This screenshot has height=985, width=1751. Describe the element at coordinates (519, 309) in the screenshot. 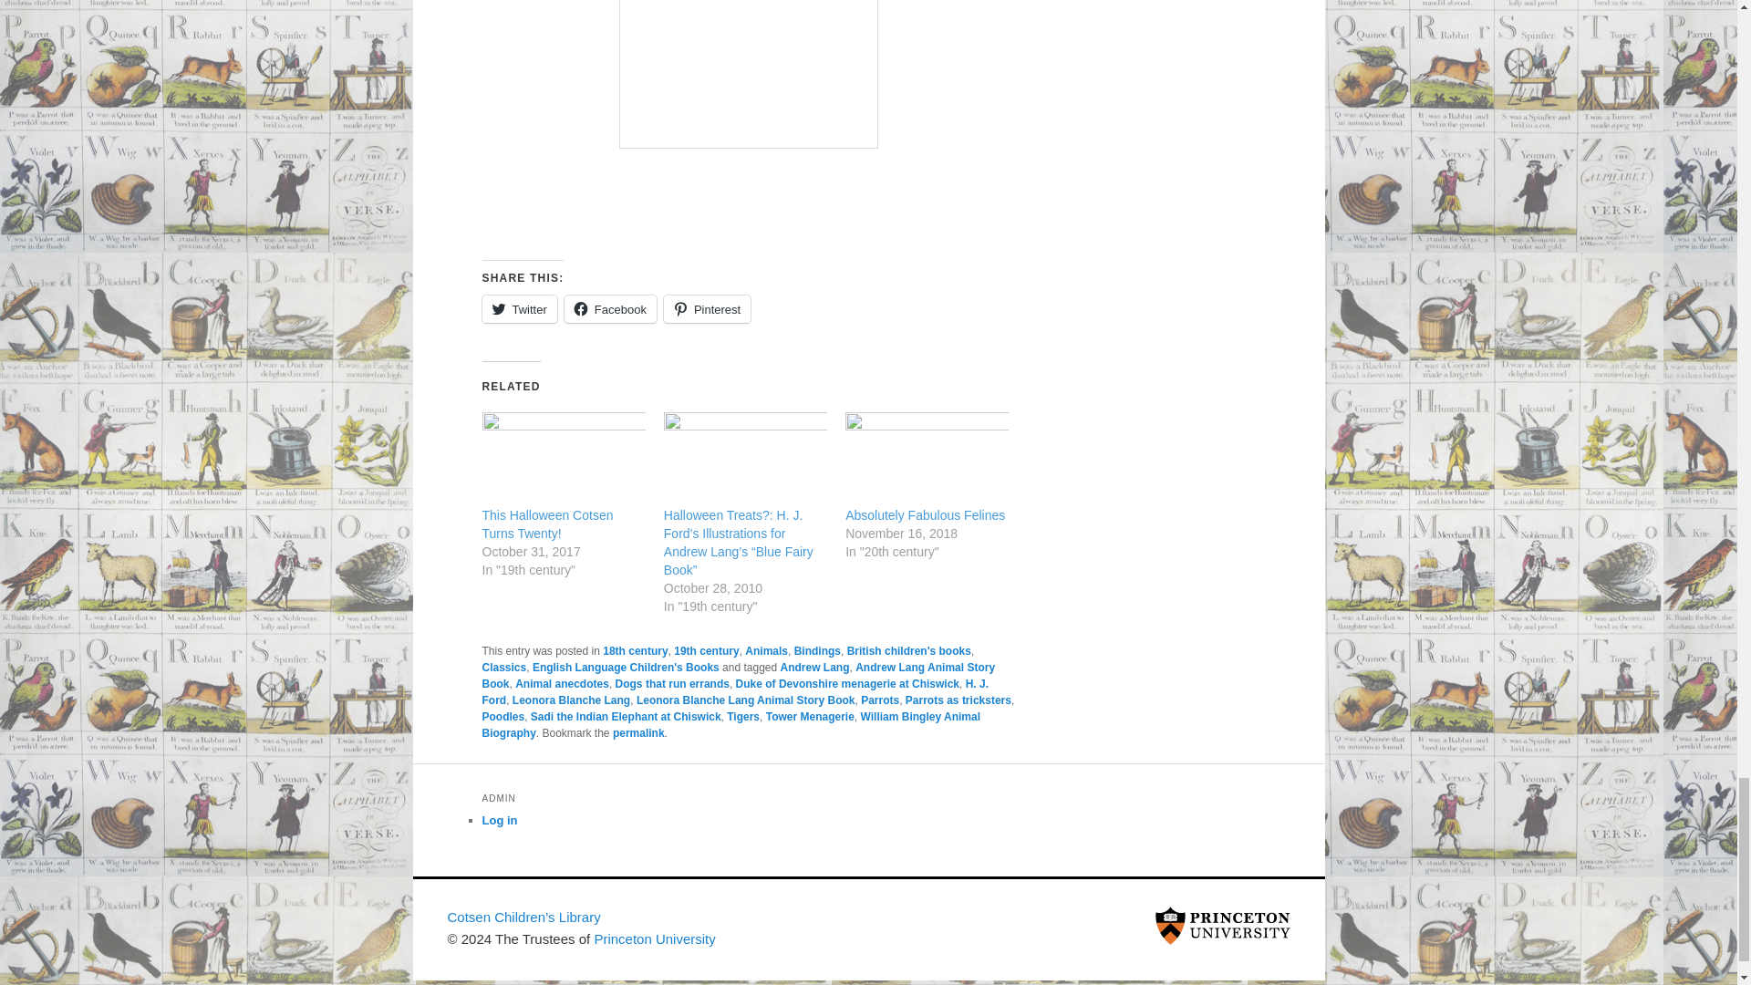

I see `Click to share on Twitter` at that location.